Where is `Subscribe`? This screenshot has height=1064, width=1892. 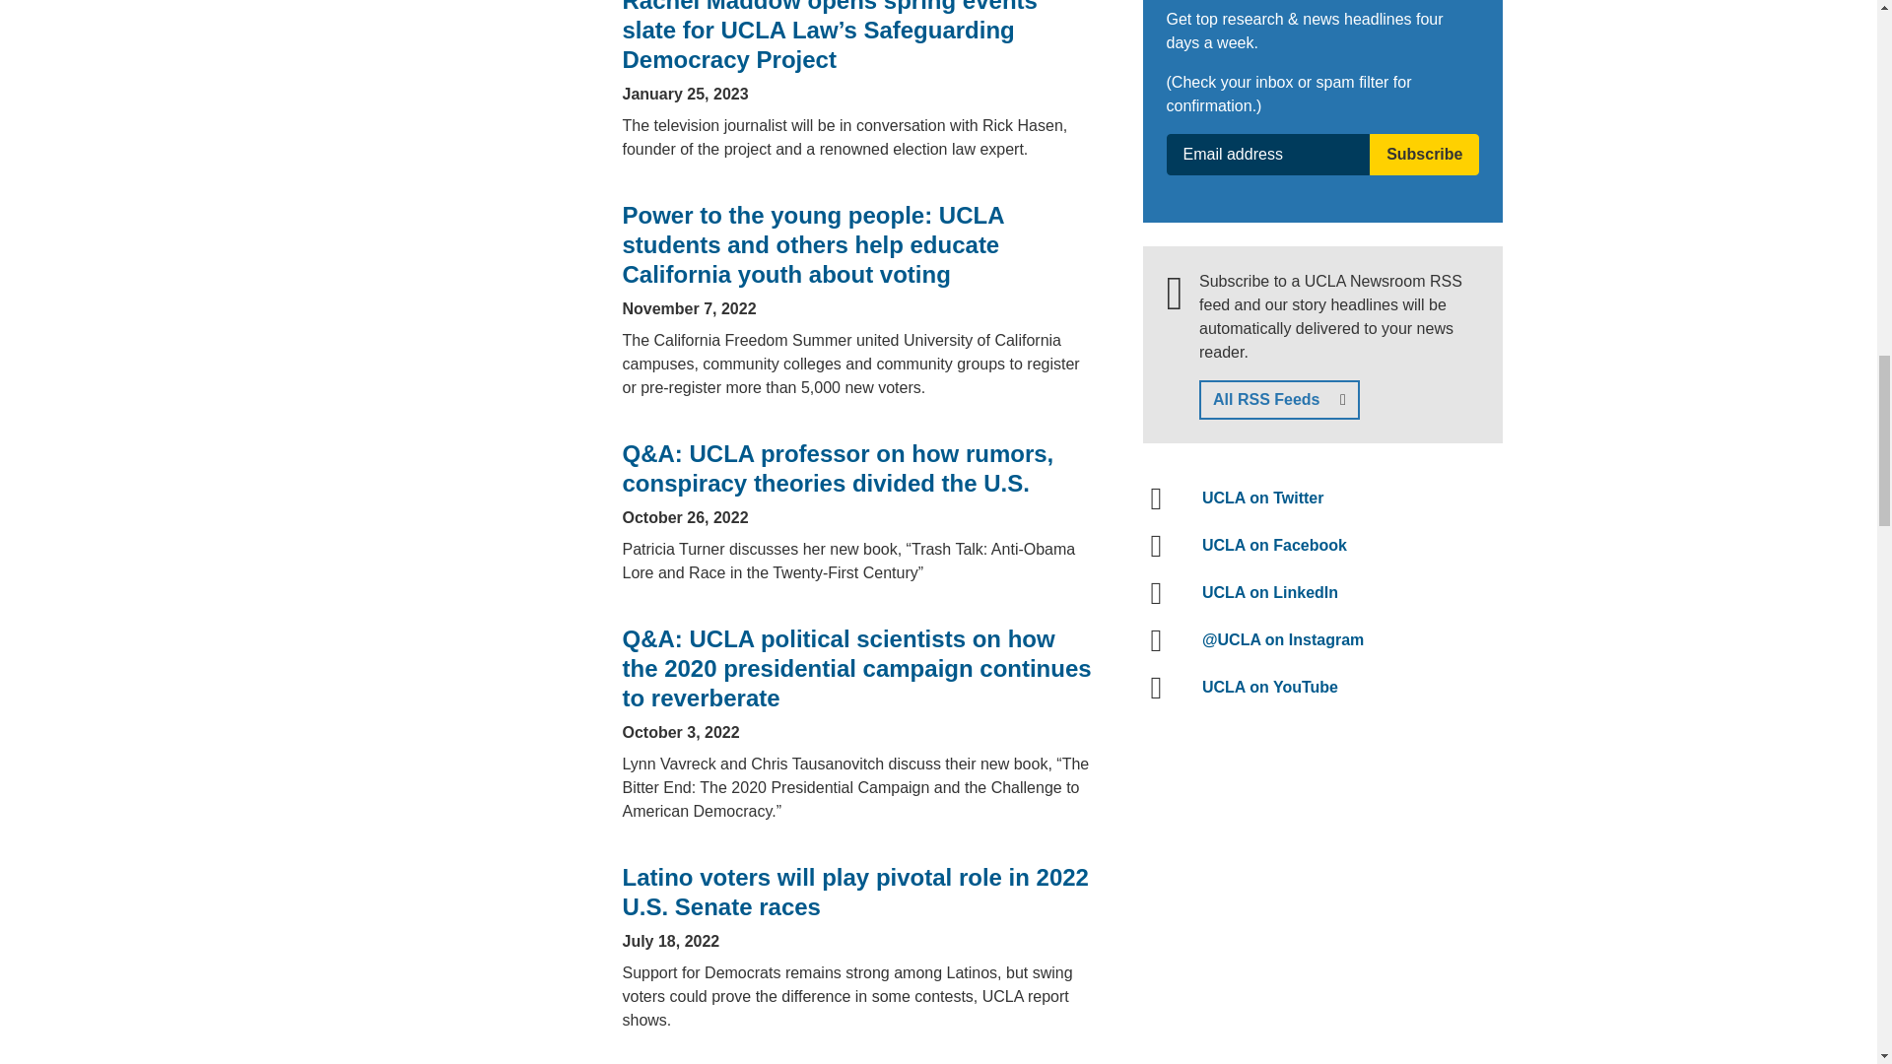 Subscribe is located at coordinates (1425, 155).